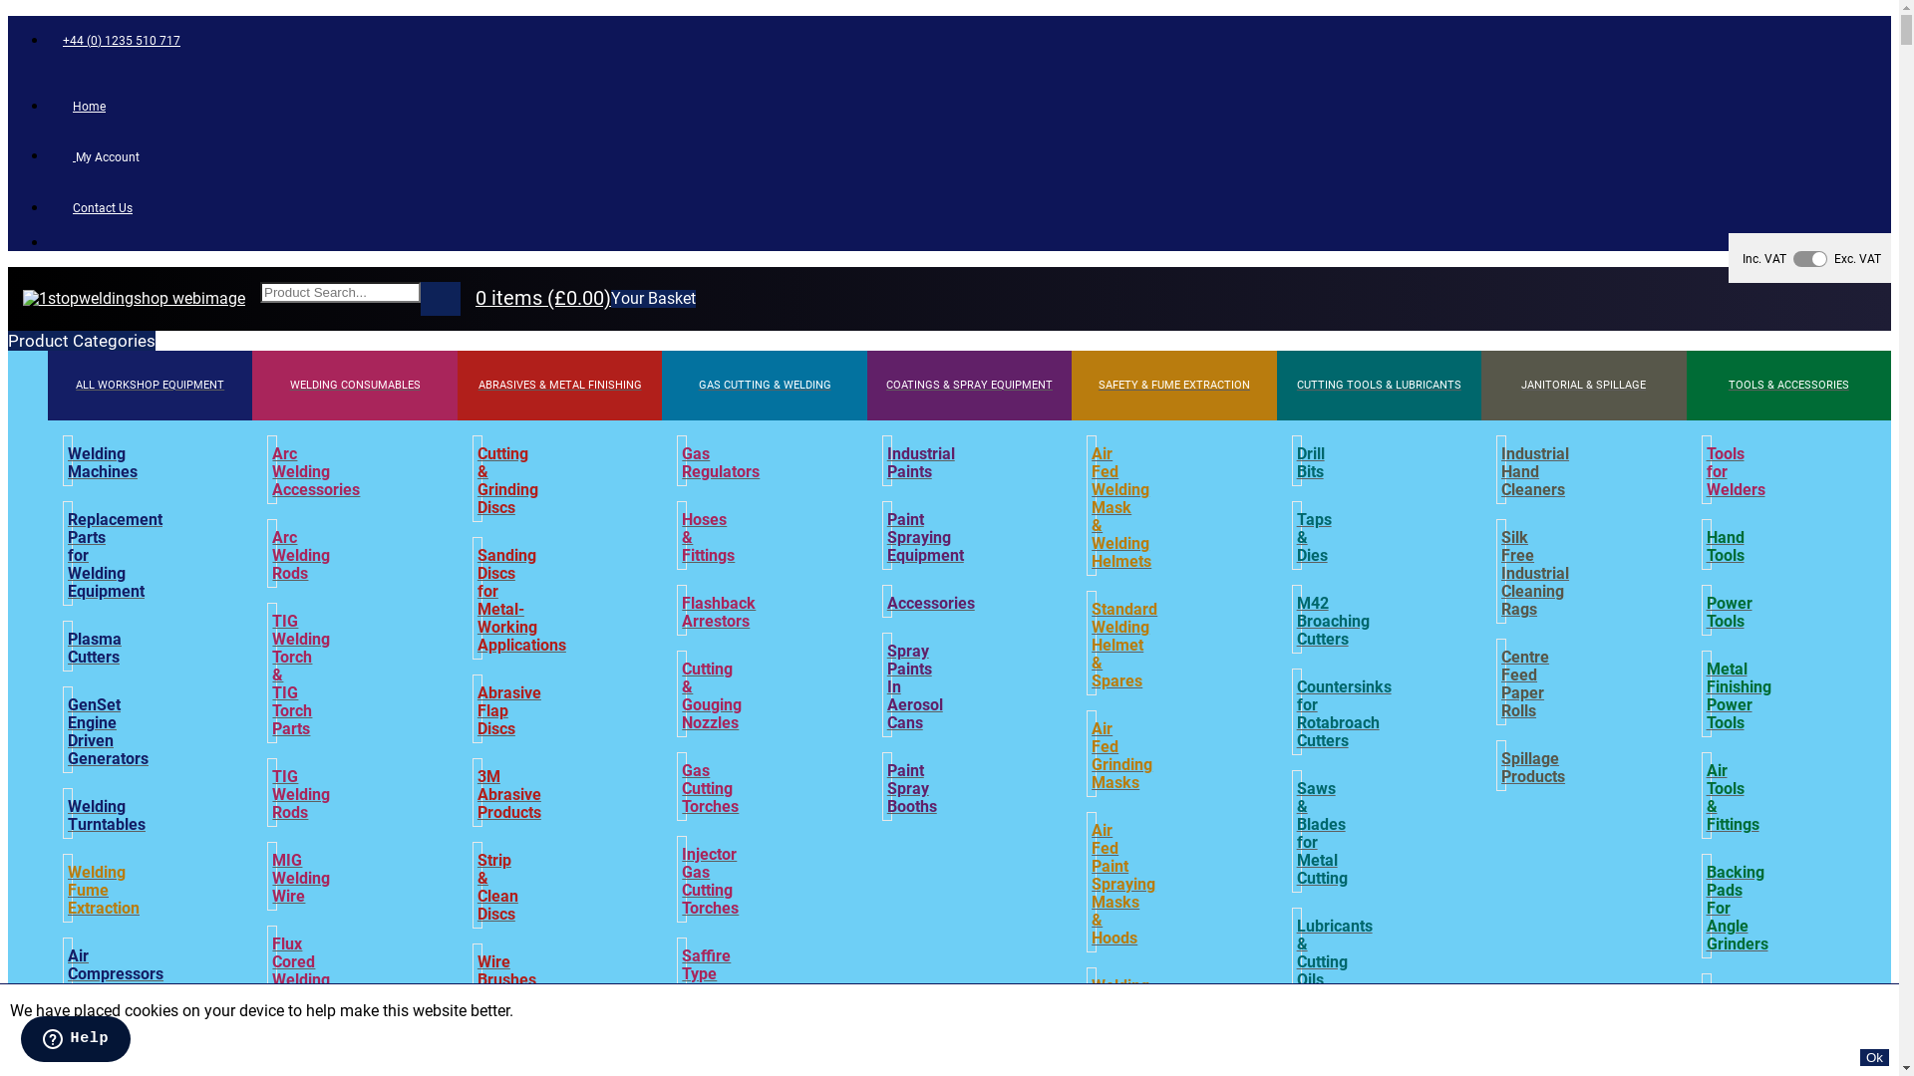 This screenshot has width=1914, height=1076. I want to click on Replacement Parts for Welding Equipment, so click(116, 556).